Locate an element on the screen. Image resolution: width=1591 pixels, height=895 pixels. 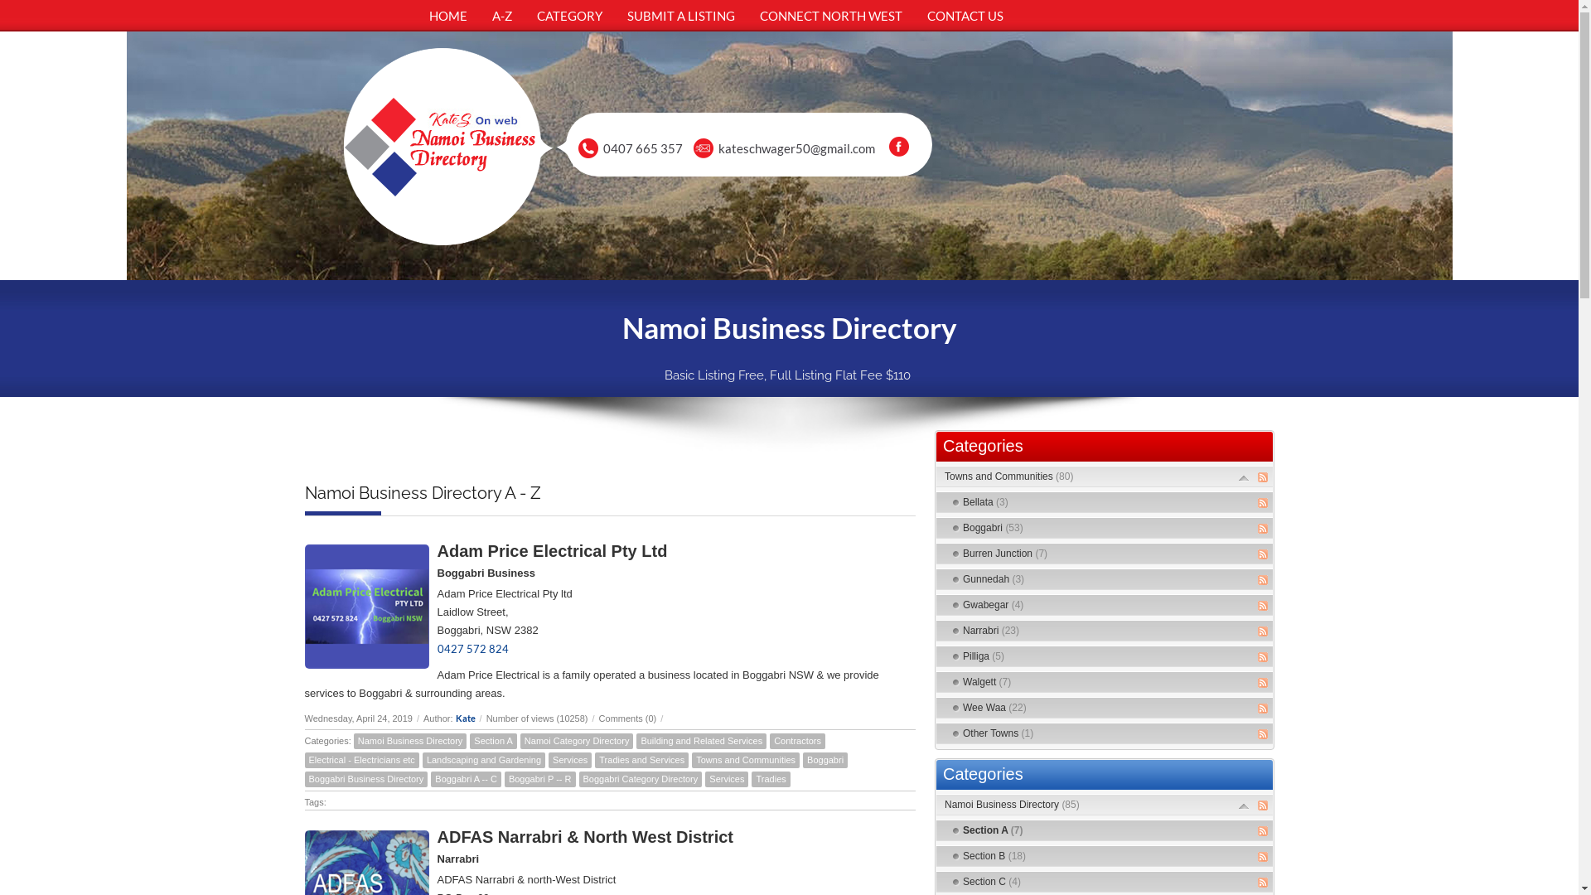
RSS is located at coordinates (1263, 606).